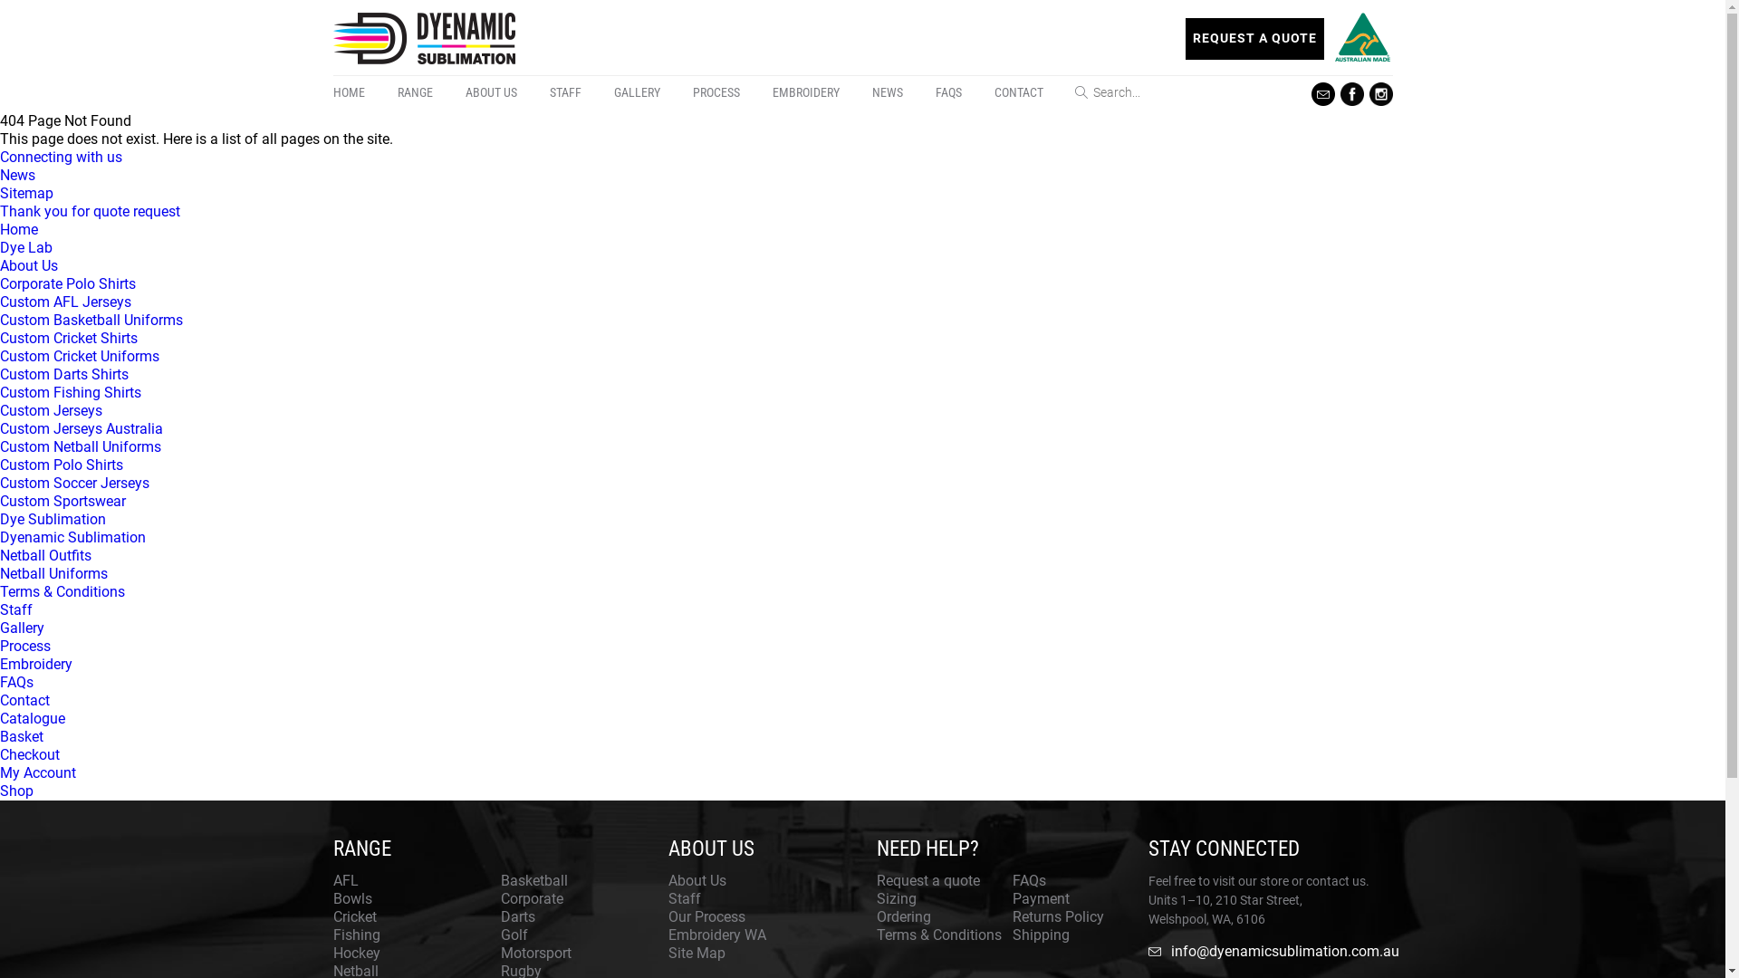  Describe the element at coordinates (706, 916) in the screenshot. I see `Our Process` at that location.